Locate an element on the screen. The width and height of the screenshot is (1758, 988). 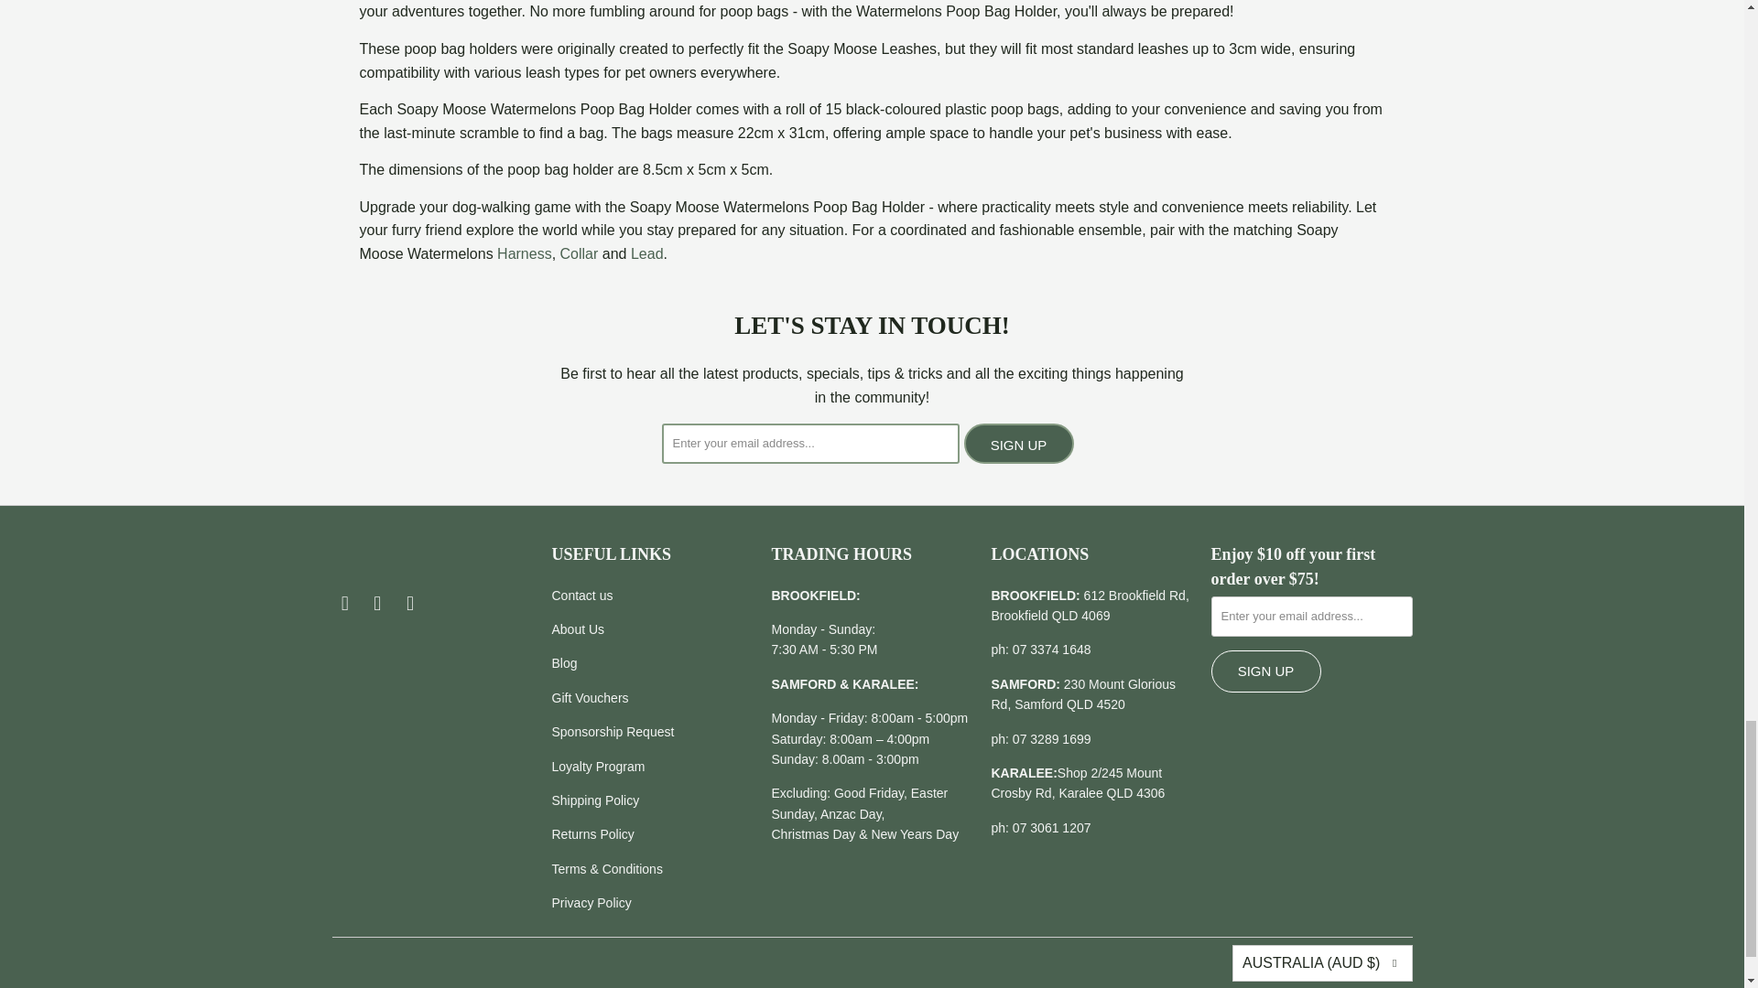
Sign Up is located at coordinates (1265, 671).